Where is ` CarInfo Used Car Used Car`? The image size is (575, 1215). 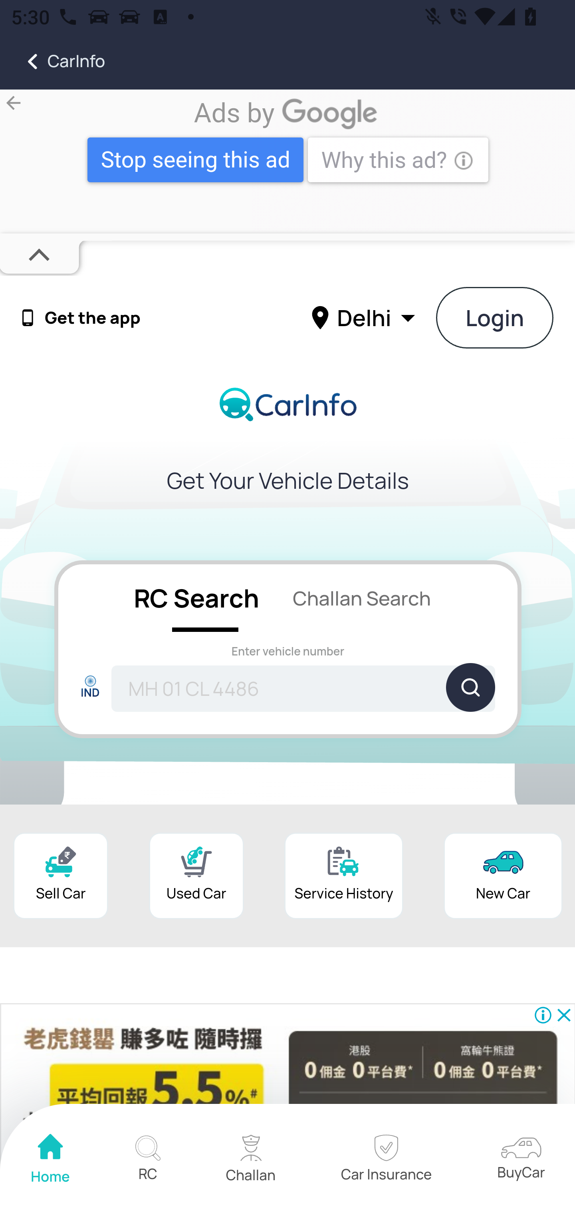
 CarInfo Used Car Used Car is located at coordinates (196, 875).